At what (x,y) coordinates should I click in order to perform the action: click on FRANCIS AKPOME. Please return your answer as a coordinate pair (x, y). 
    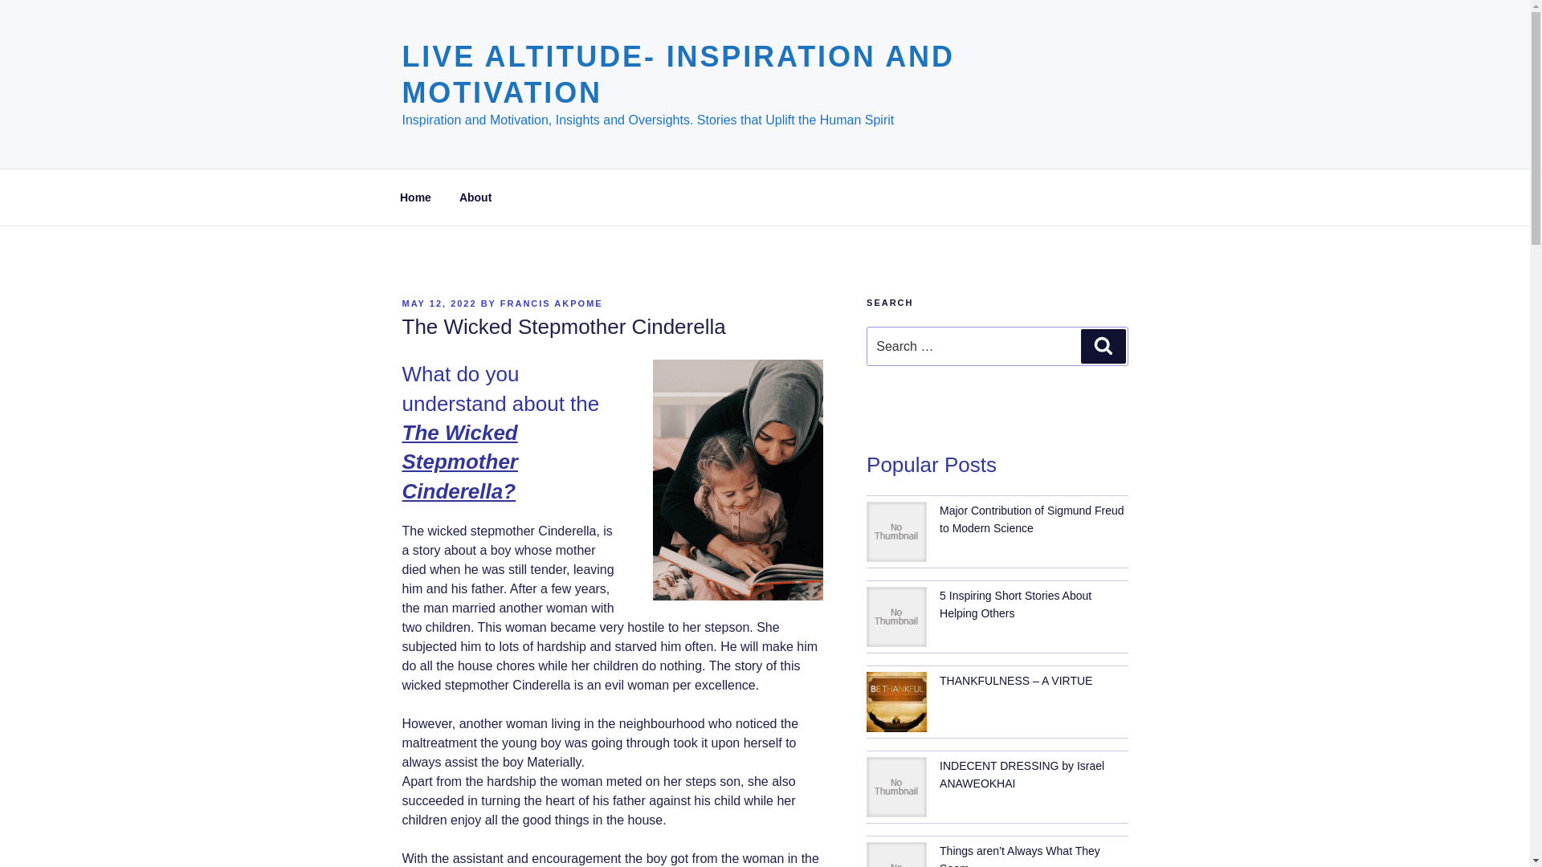
    Looking at the image, I should click on (551, 303).